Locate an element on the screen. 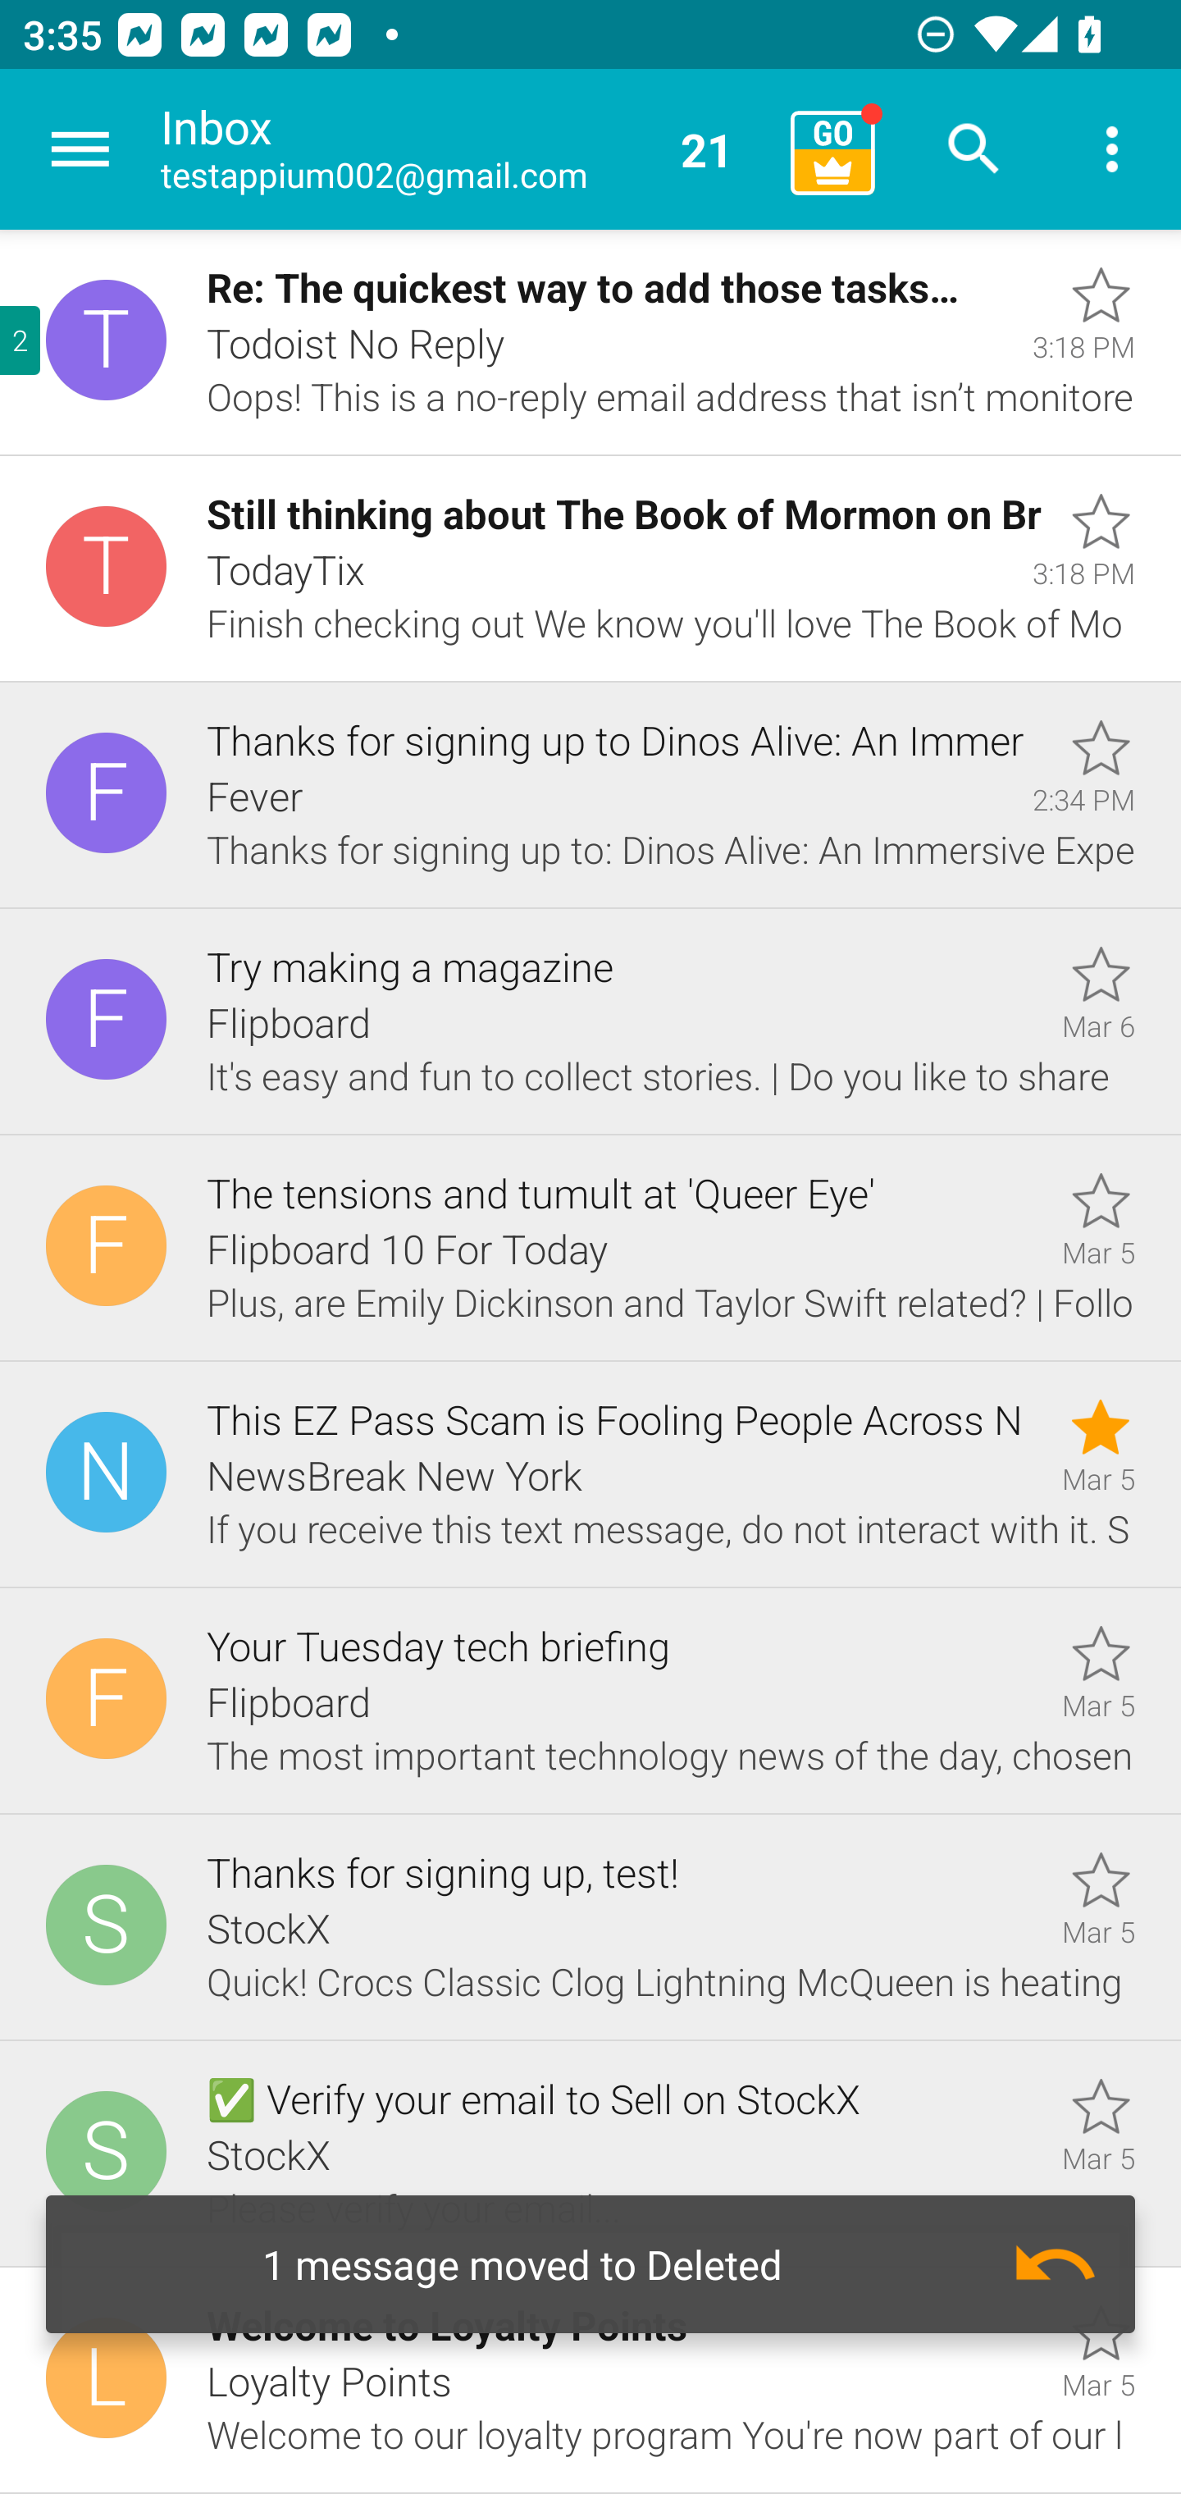 The width and height of the screenshot is (1181, 2494). Undo 1 message moved to Deleted is located at coordinates (590, 2264).